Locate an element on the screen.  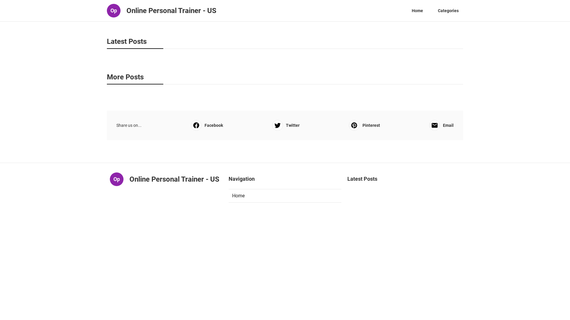
Categories is located at coordinates (448, 11).